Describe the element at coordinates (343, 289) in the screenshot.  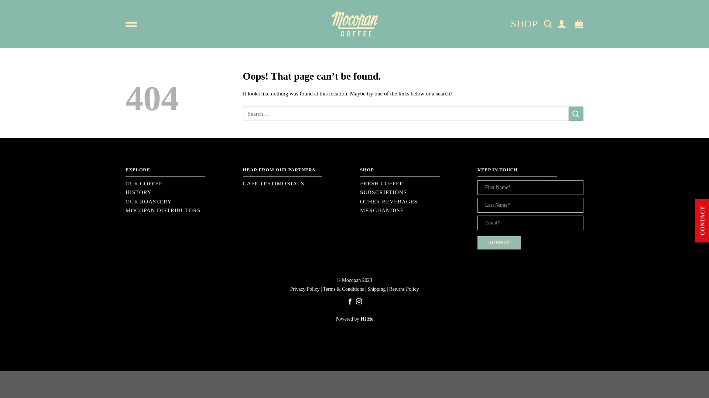
I see `Terms & Conditions` at that location.